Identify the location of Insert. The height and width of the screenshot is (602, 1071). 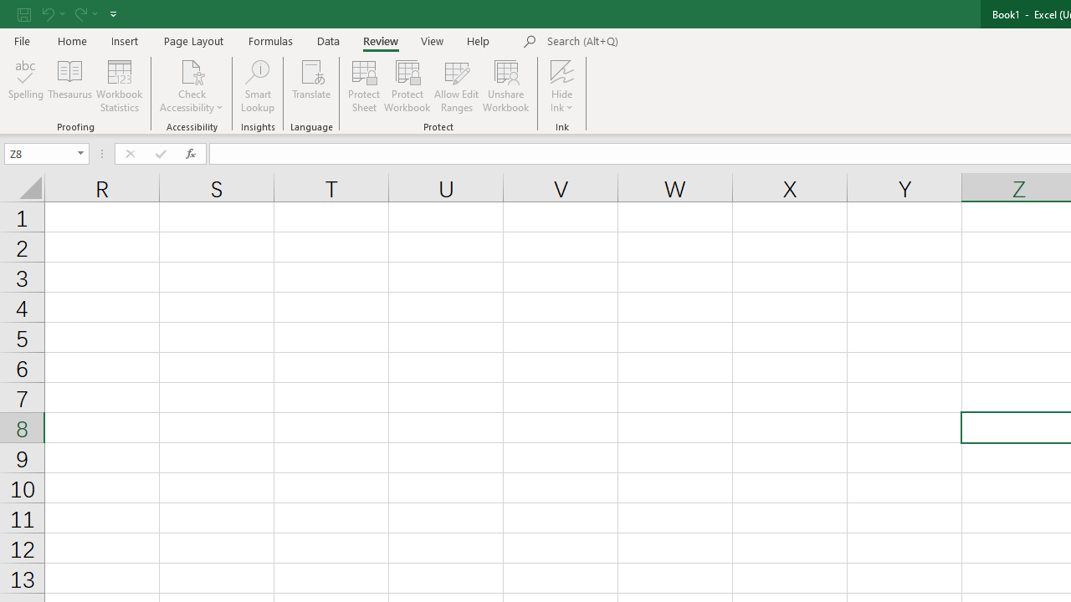
(126, 40).